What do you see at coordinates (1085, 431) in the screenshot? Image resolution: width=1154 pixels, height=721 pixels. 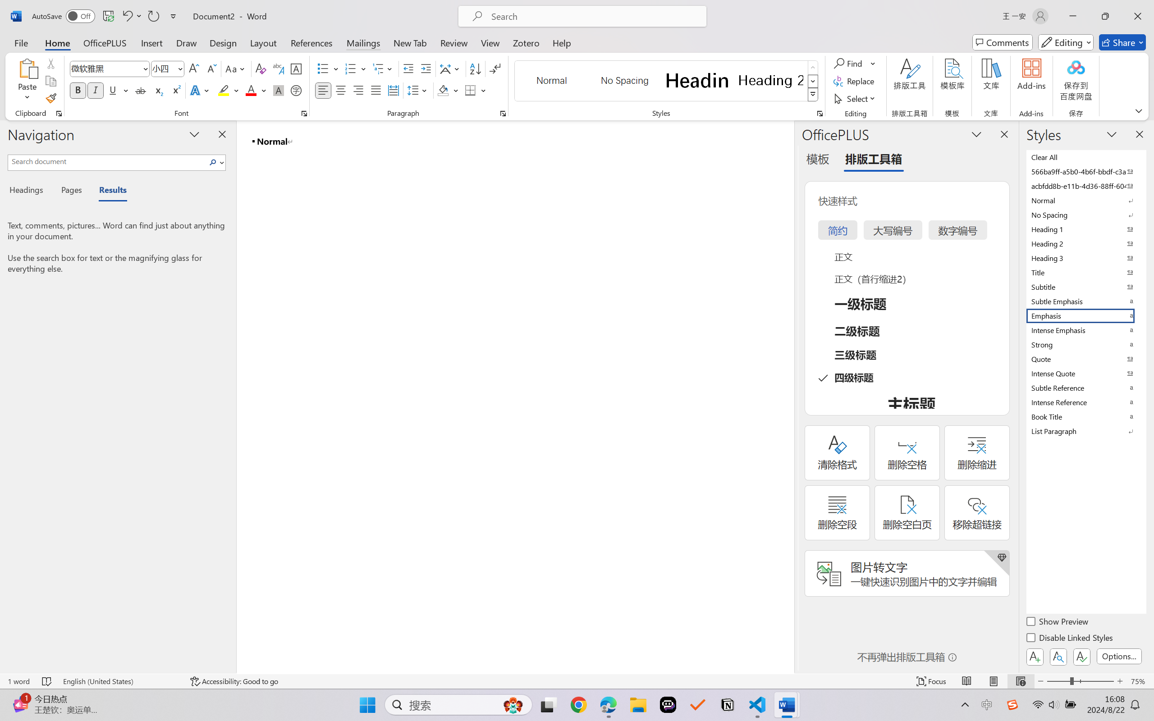 I see `List Paragraph` at bounding box center [1085, 431].